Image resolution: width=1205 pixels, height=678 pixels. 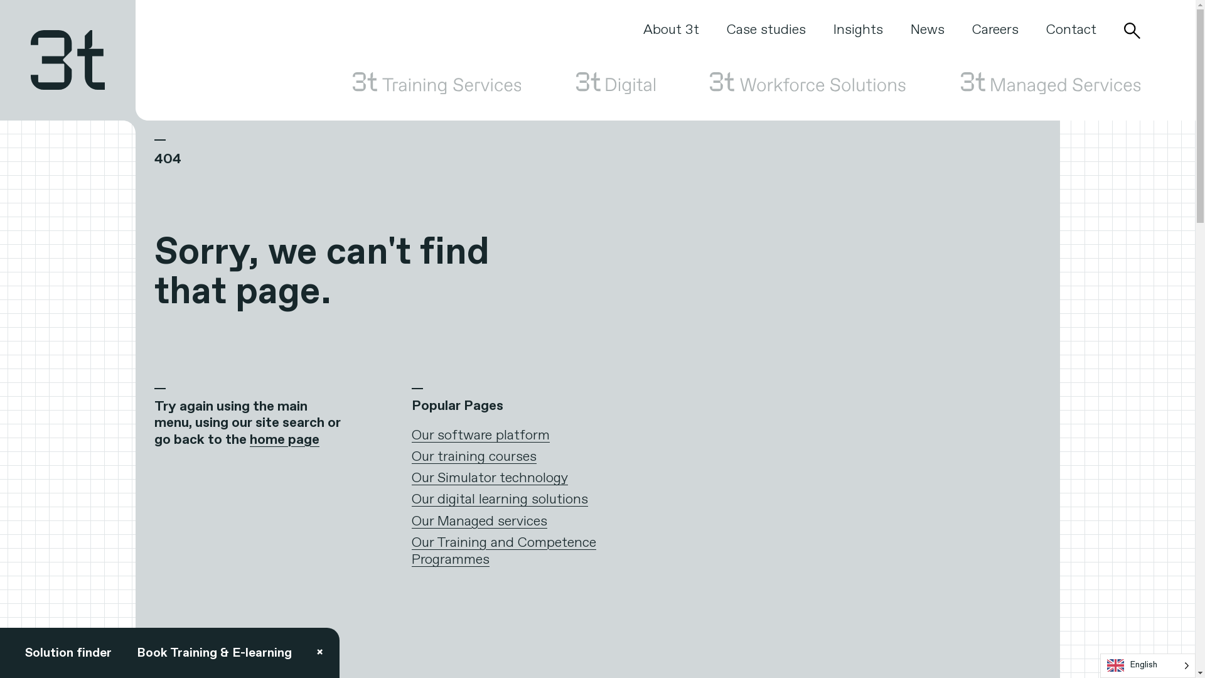 I want to click on Search, so click(x=1132, y=31).